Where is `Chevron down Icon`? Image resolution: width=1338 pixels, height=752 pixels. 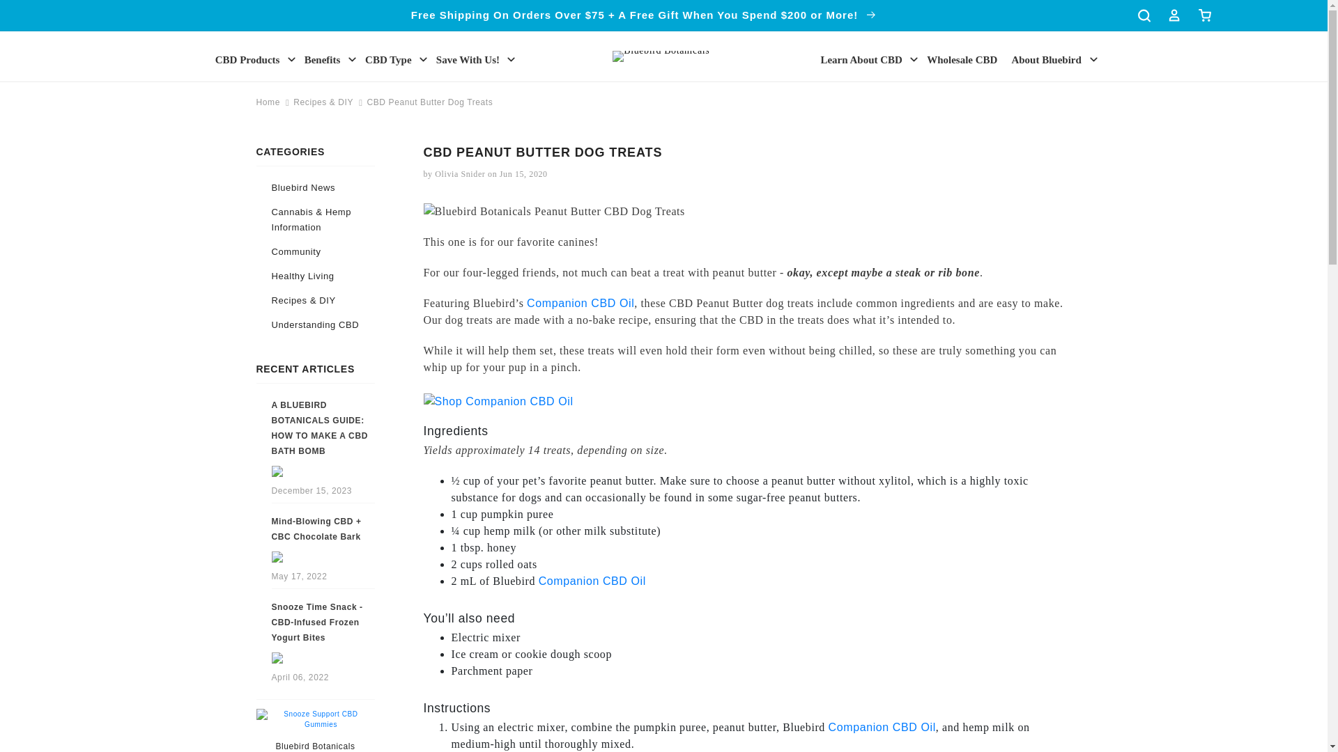 Chevron down Icon is located at coordinates (291, 58).